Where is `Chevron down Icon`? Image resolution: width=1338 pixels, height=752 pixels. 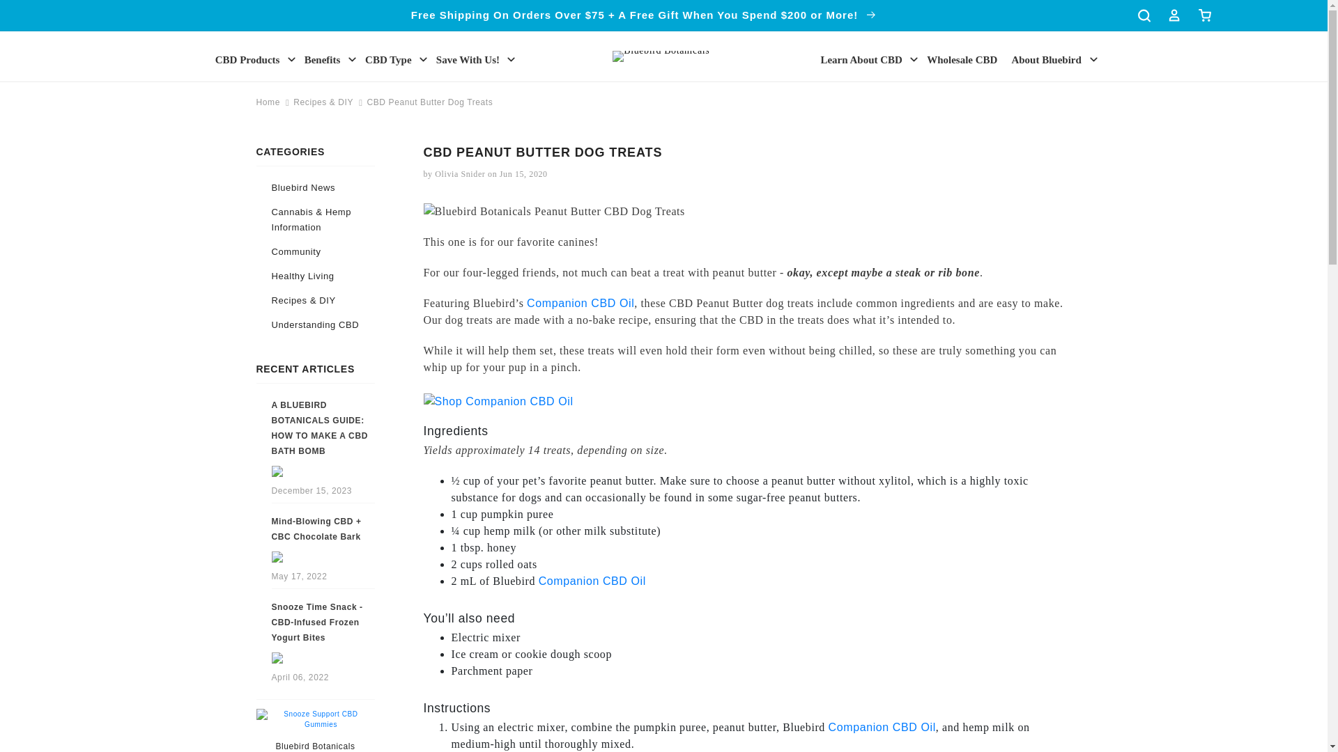 Chevron down Icon is located at coordinates (291, 58).